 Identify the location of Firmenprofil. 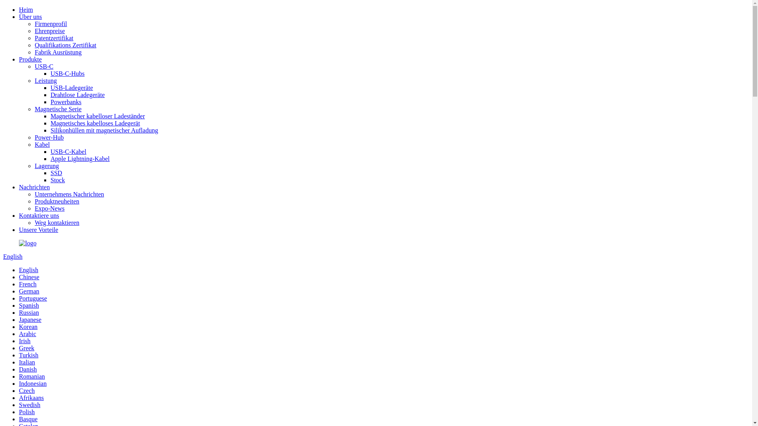
(51, 24).